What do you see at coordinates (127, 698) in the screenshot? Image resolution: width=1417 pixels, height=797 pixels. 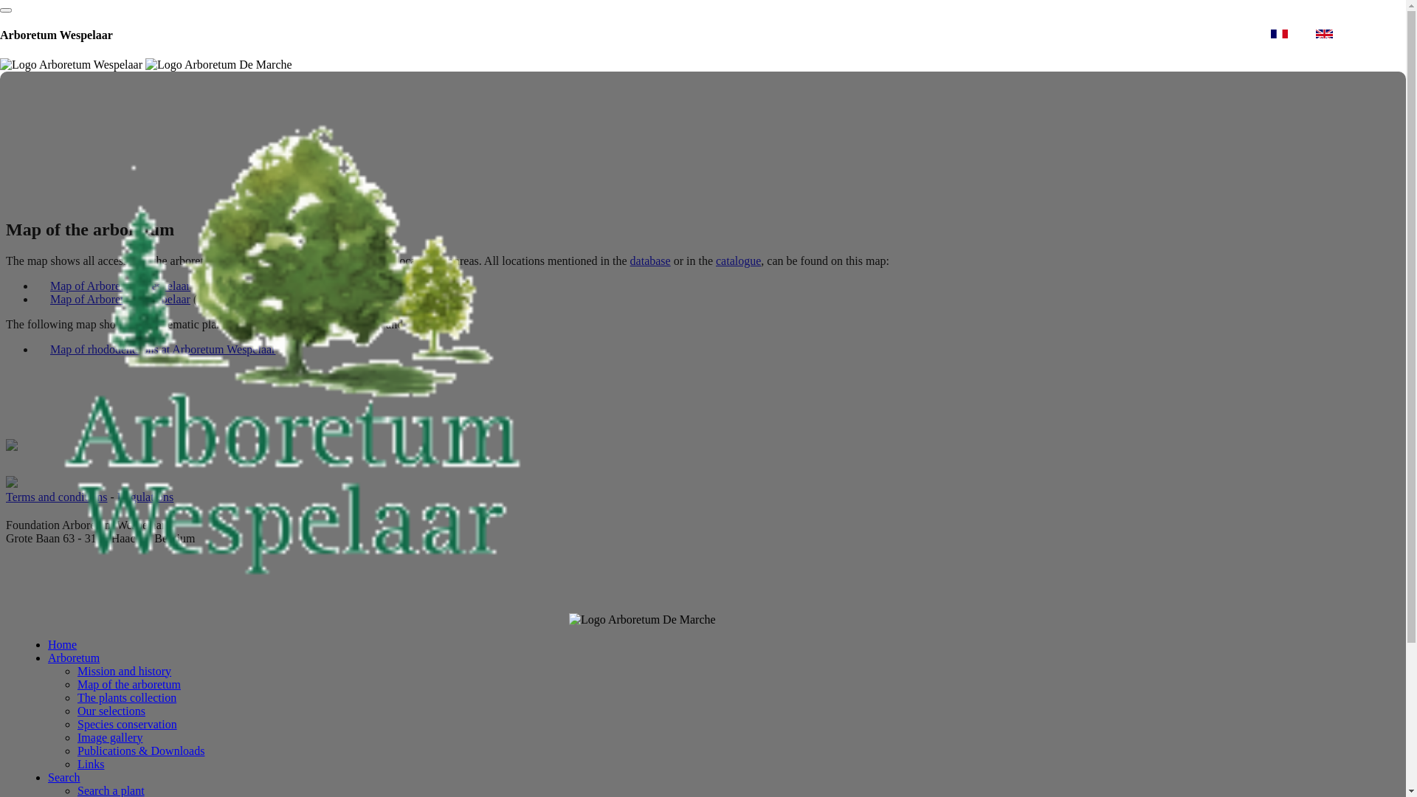 I see `The plants collection` at bounding box center [127, 698].